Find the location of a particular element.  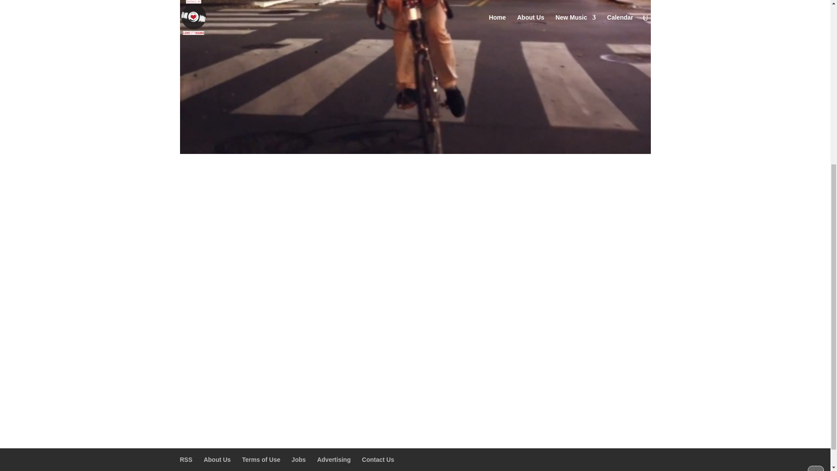

Terms of Use is located at coordinates (261, 460).